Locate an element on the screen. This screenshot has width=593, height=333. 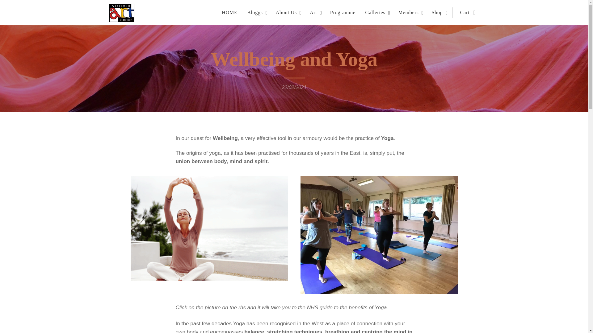
Bloggs is located at coordinates (257, 12).